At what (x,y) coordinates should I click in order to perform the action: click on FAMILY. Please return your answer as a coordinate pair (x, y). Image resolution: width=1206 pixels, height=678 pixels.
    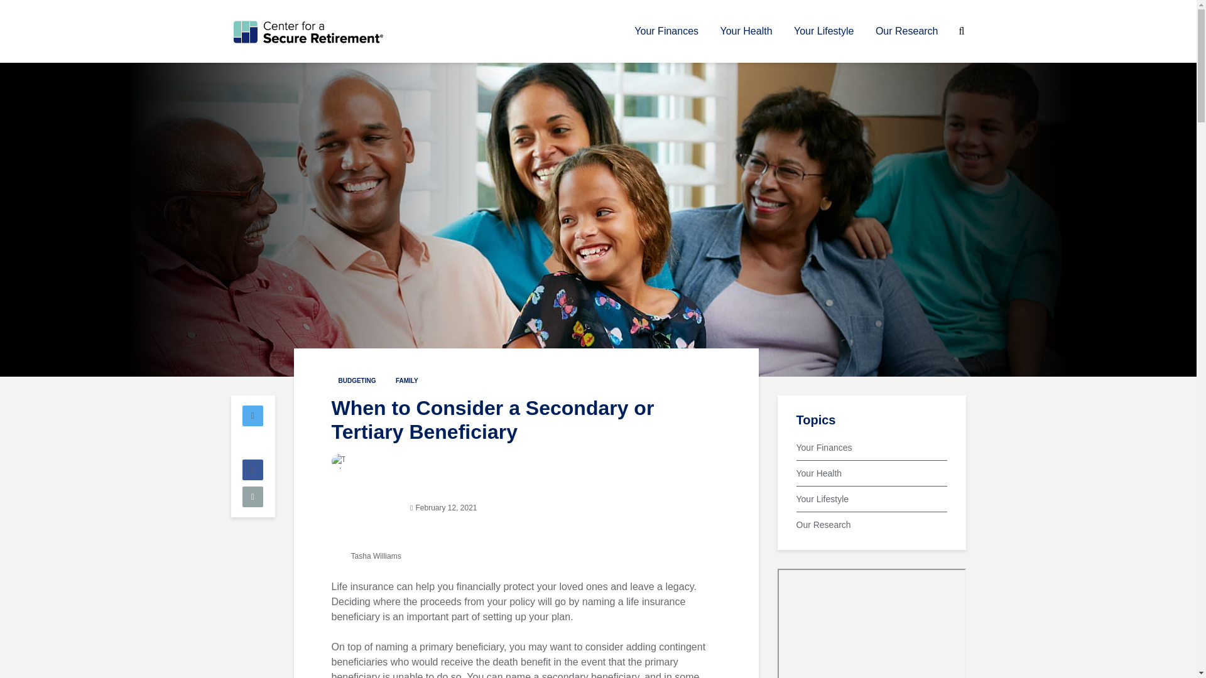
    Looking at the image, I should click on (407, 380).